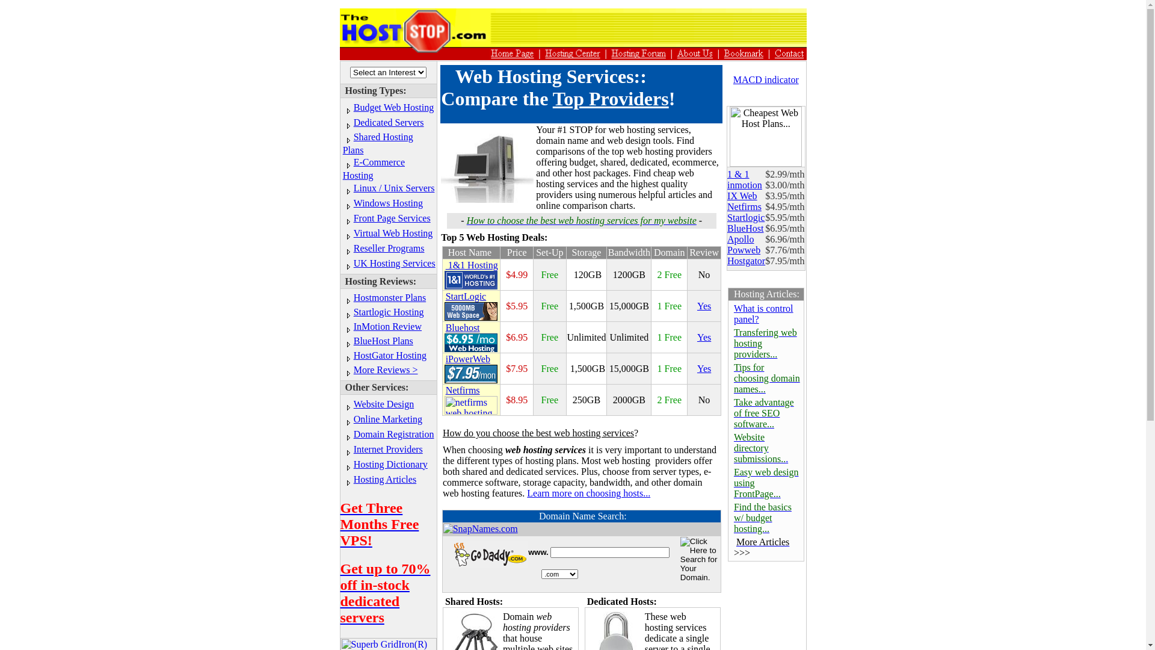  What do you see at coordinates (395, 262) in the screenshot?
I see `UK Hosting Services` at bounding box center [395, 262].